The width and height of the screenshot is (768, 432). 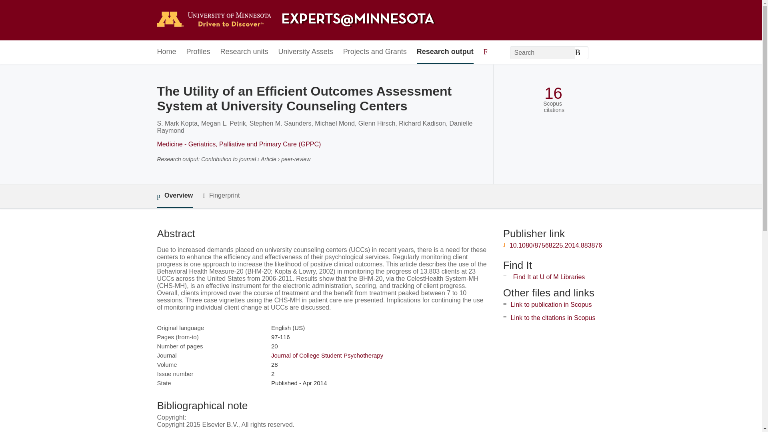 I want to click on Link to publication in Scopus, so click(x=551, y=304).